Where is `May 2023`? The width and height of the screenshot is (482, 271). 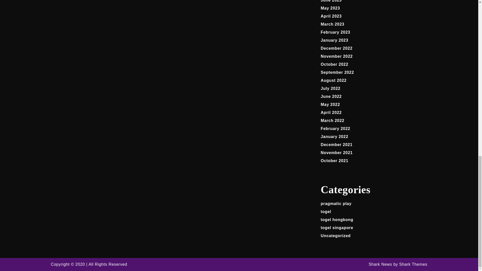
May 2023 is located at coordinates (330, 8).